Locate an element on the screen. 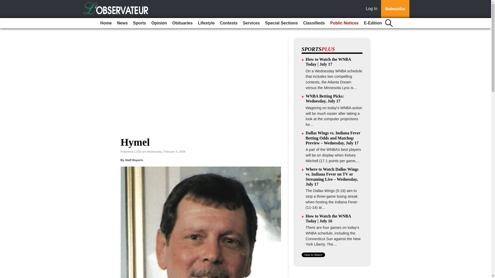 This screenshot has height=278, width=495. Classifieds is located at coordinates (314, 23).